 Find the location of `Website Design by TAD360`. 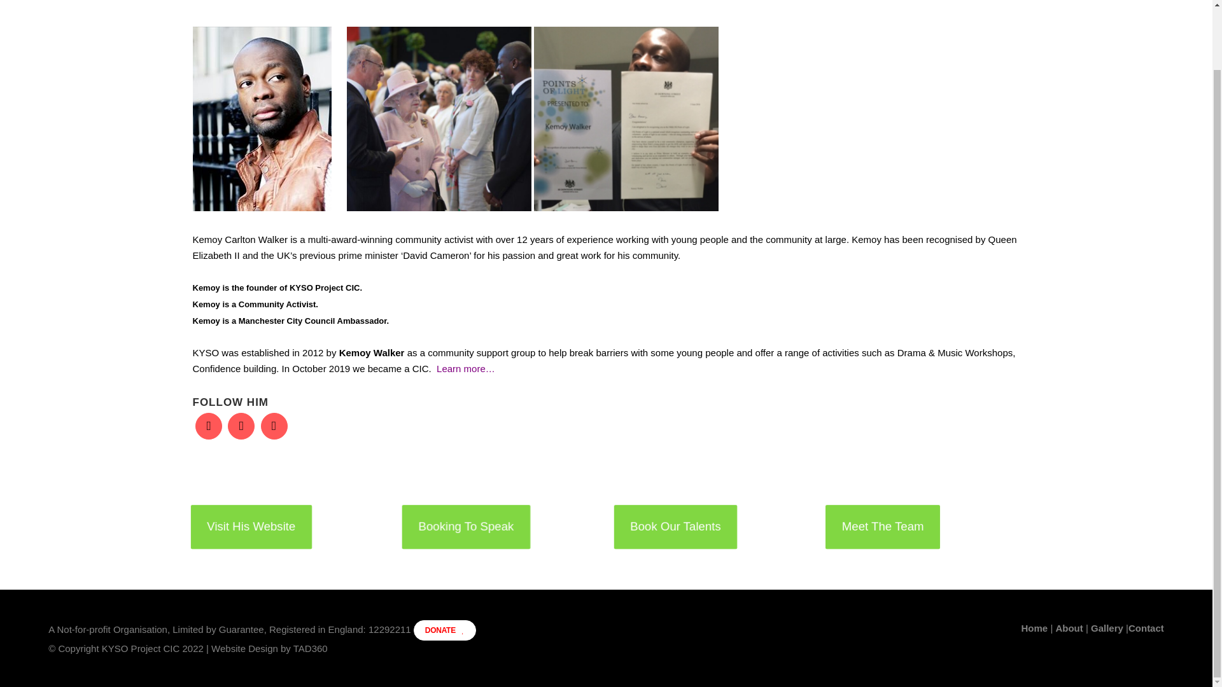

Website Design by TAD360 is located at coordinates (269, 648).